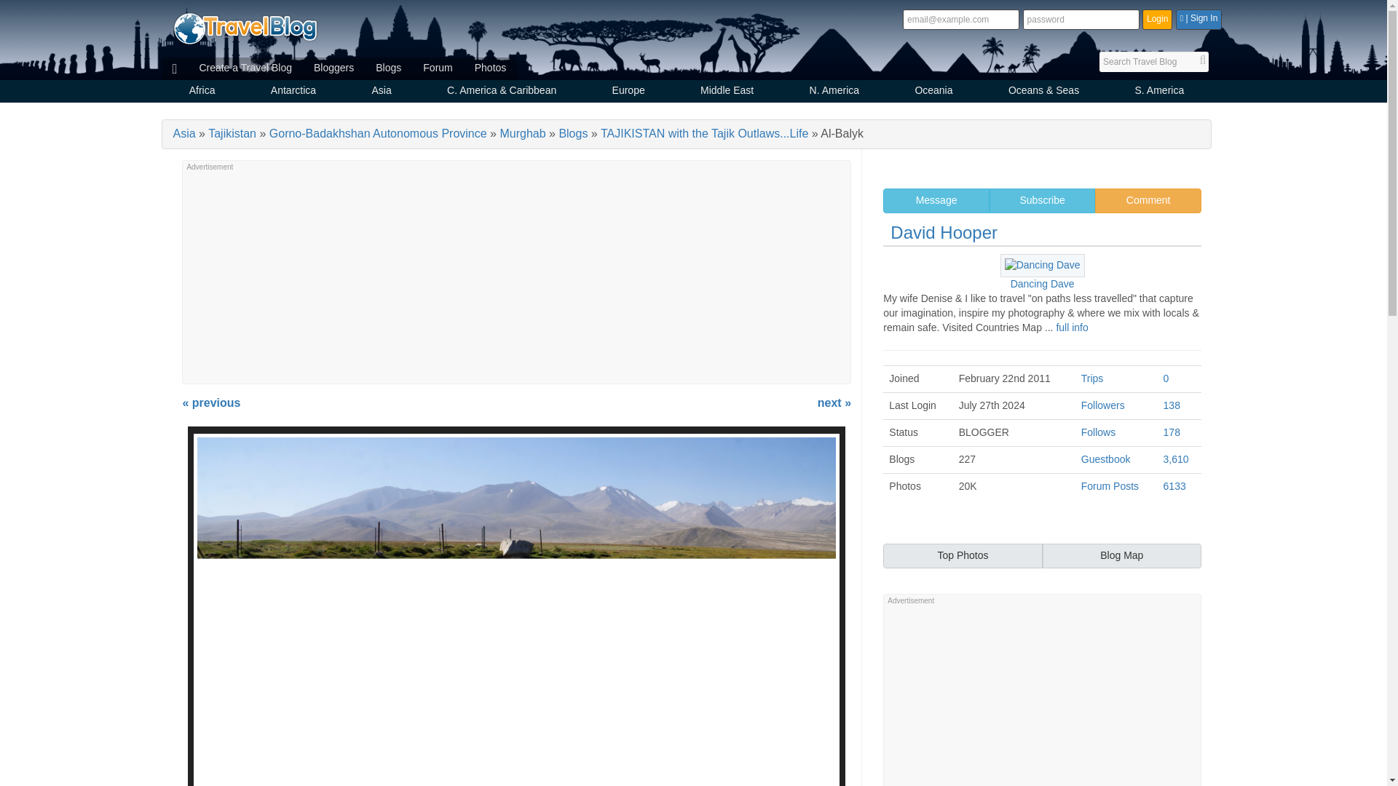 The height and width of the screenshot is (786, 1398). What do you see at coordinates (1159, 92) in the screenshot?
I see `S. America` at bounding box center [1159, 92].